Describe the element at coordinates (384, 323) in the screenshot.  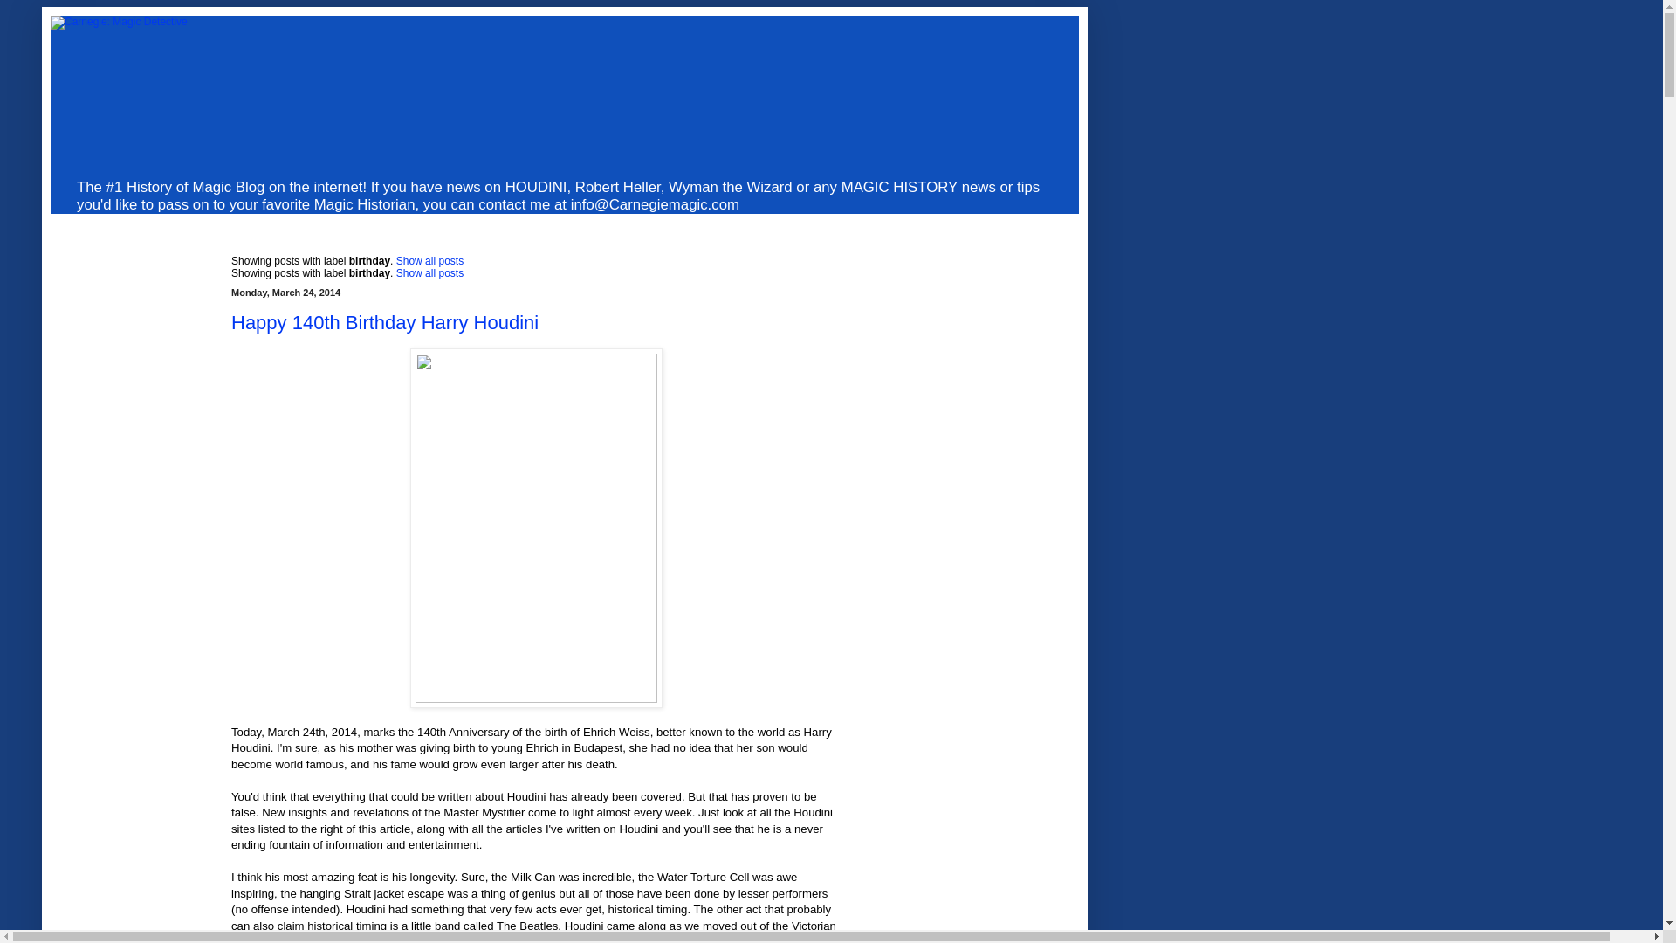
I see `Happy 140th Birthday Harry Houdini` at that location.